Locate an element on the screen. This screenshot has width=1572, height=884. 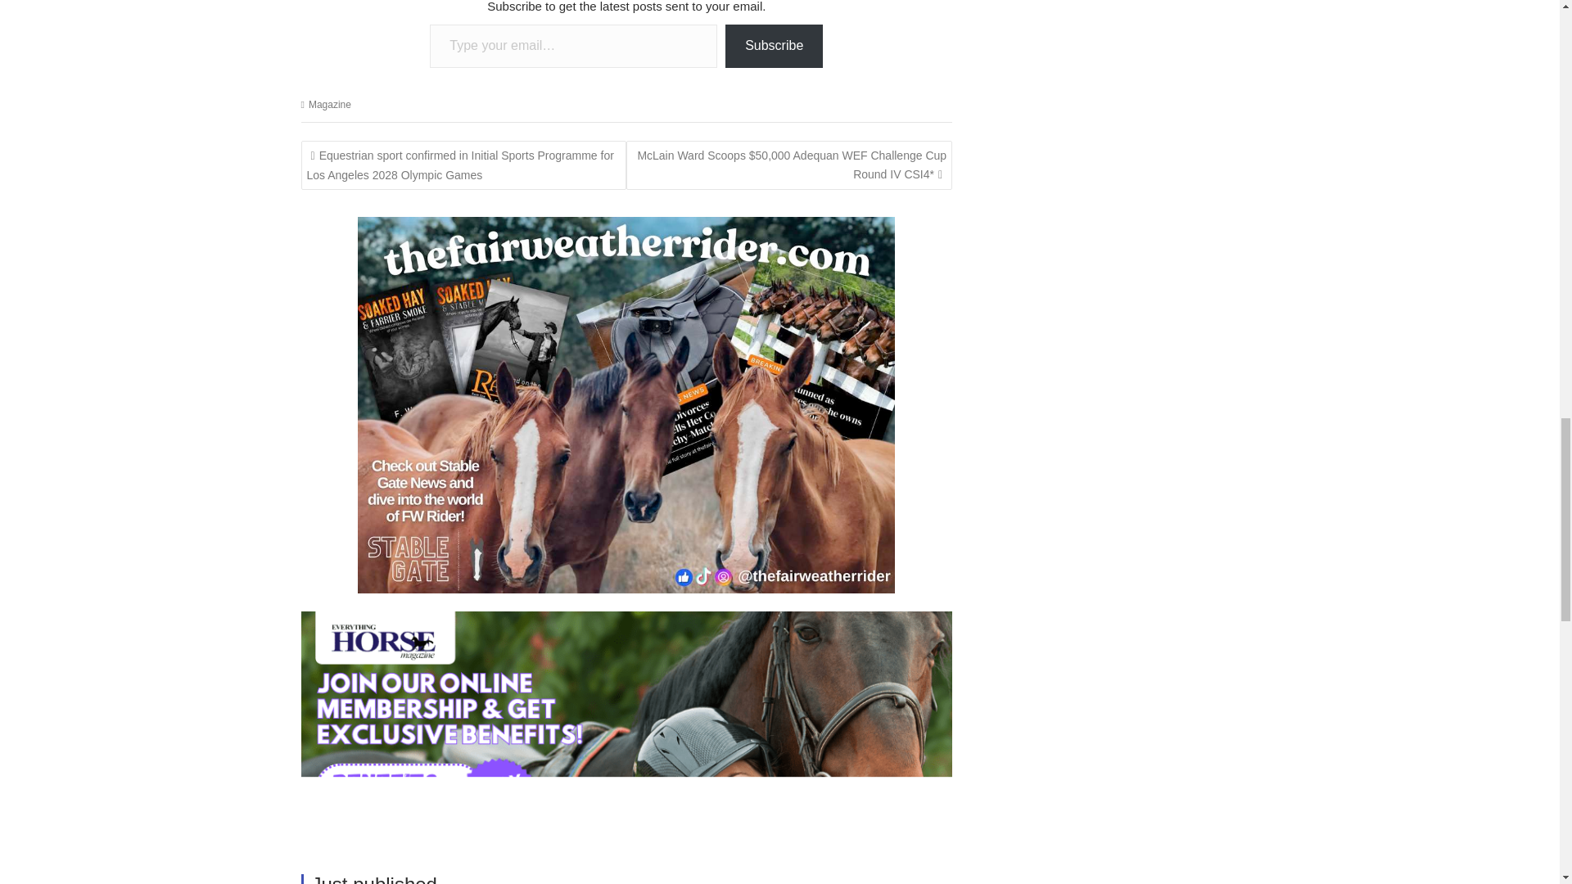
Please fill in this field. is located at coordinates (573, 46).